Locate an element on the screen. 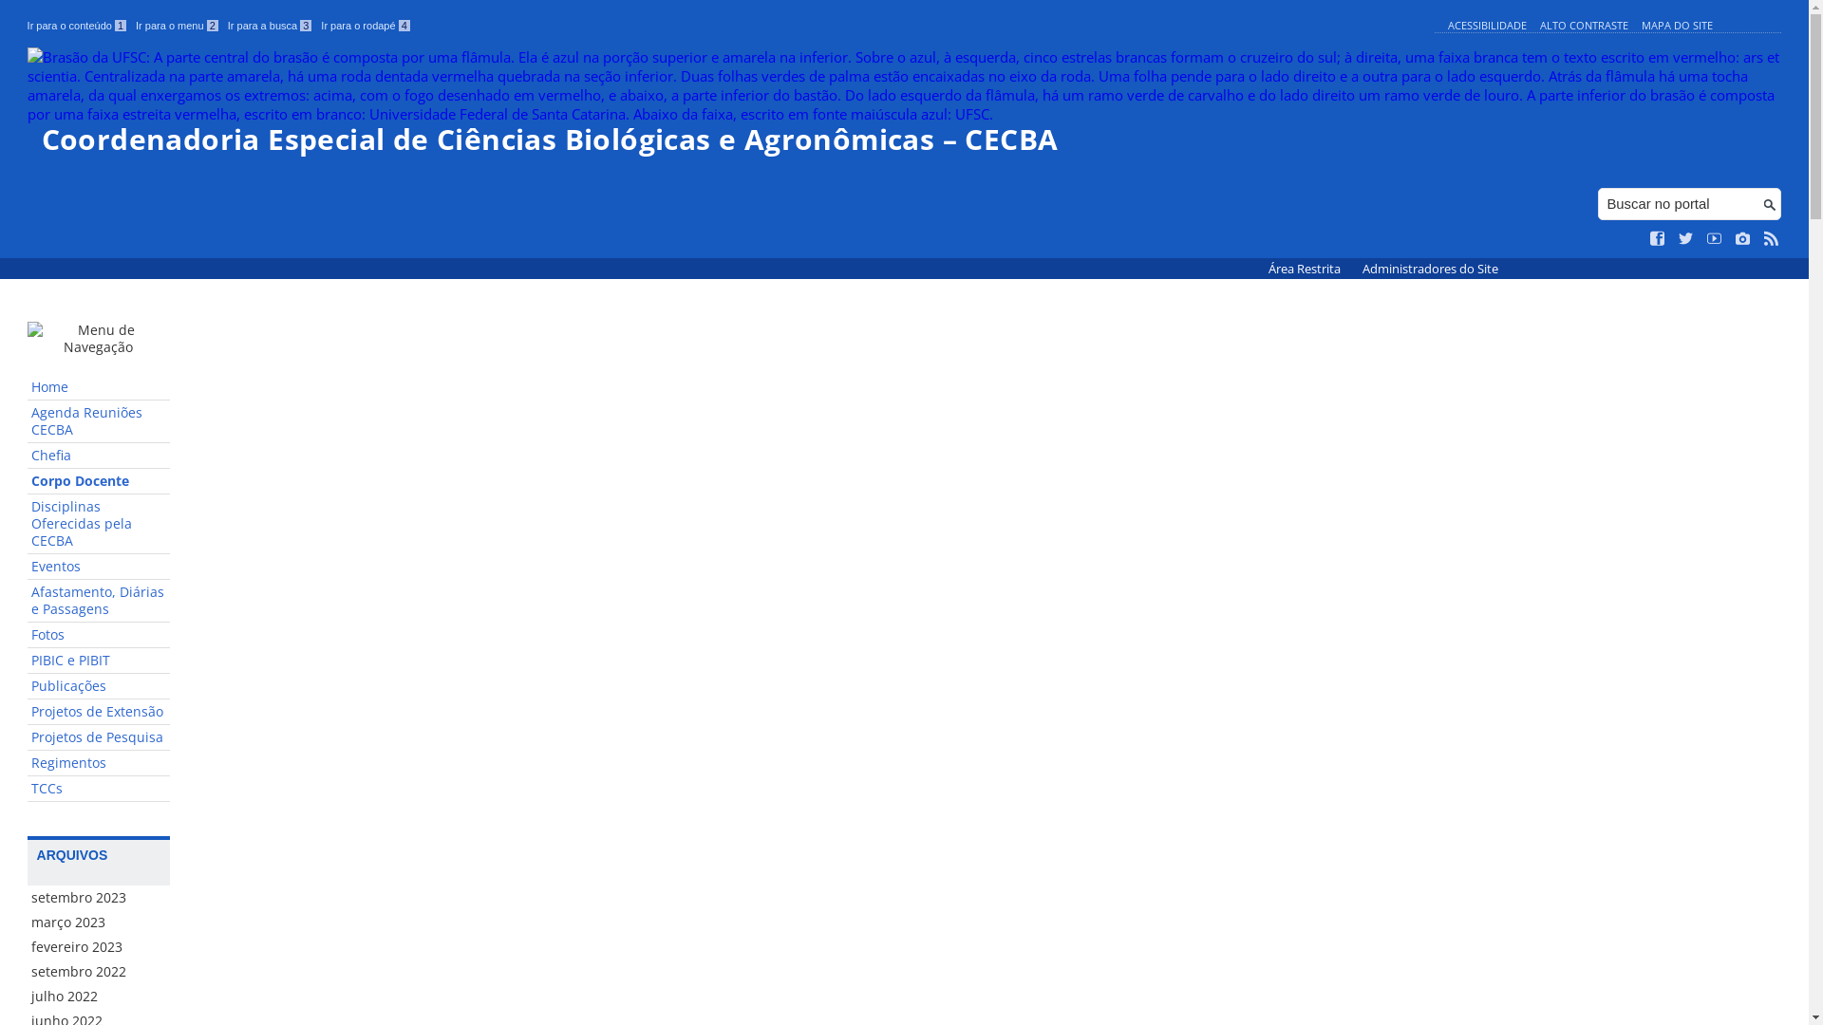 The image size is (1823, 1025). Chefia is located at coordinates (99, 456).